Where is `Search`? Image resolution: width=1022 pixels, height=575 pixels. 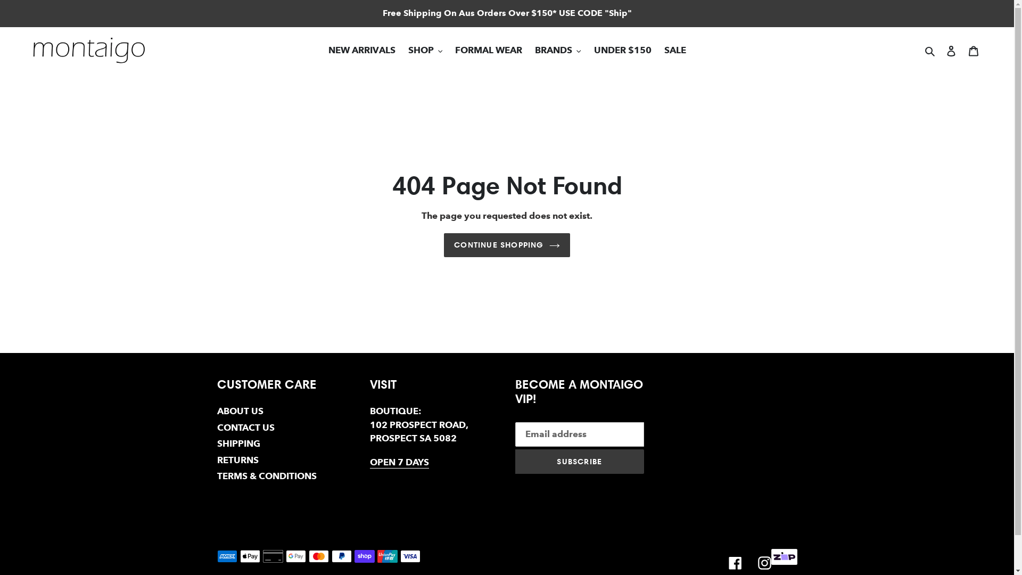 Search is located at coordinates (930, 51).